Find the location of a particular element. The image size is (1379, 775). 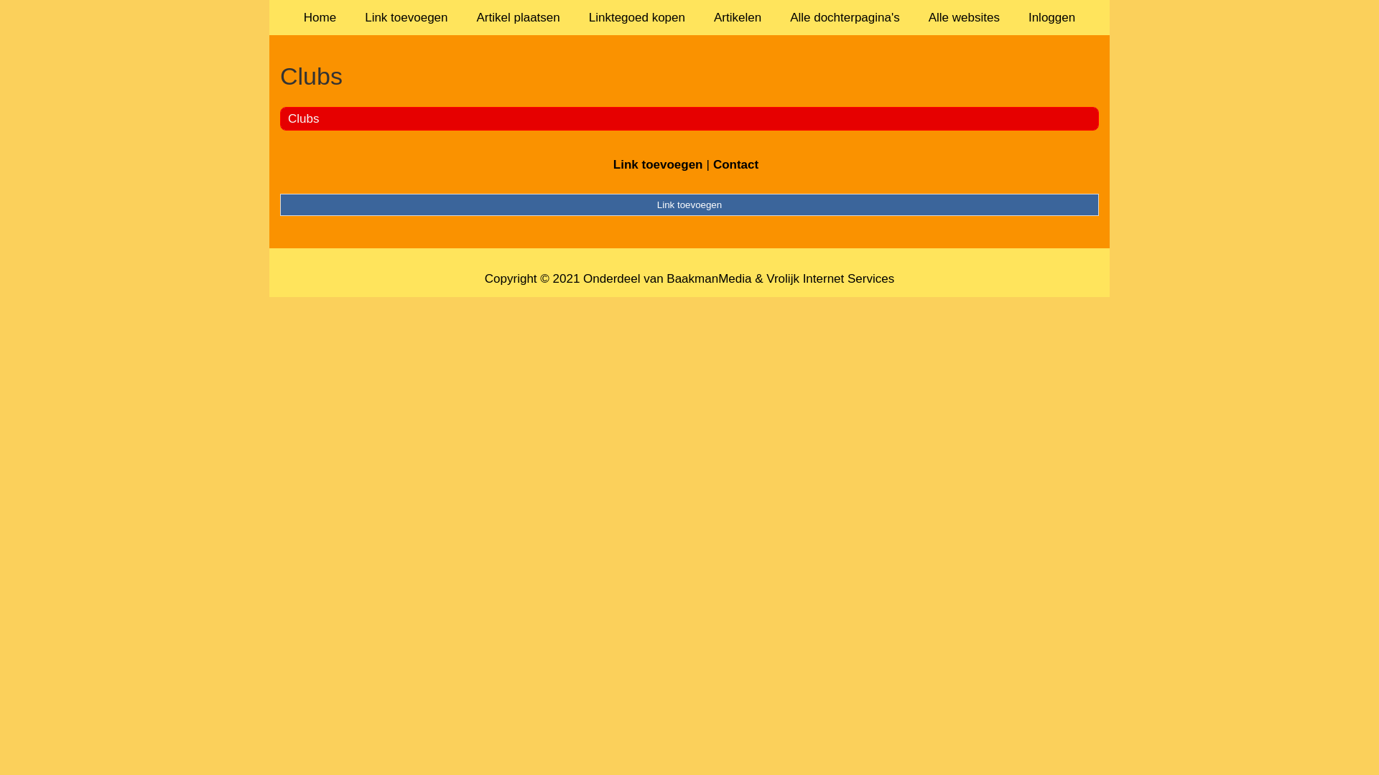

Artikel plaatsen is located at coordinates (519, 17).